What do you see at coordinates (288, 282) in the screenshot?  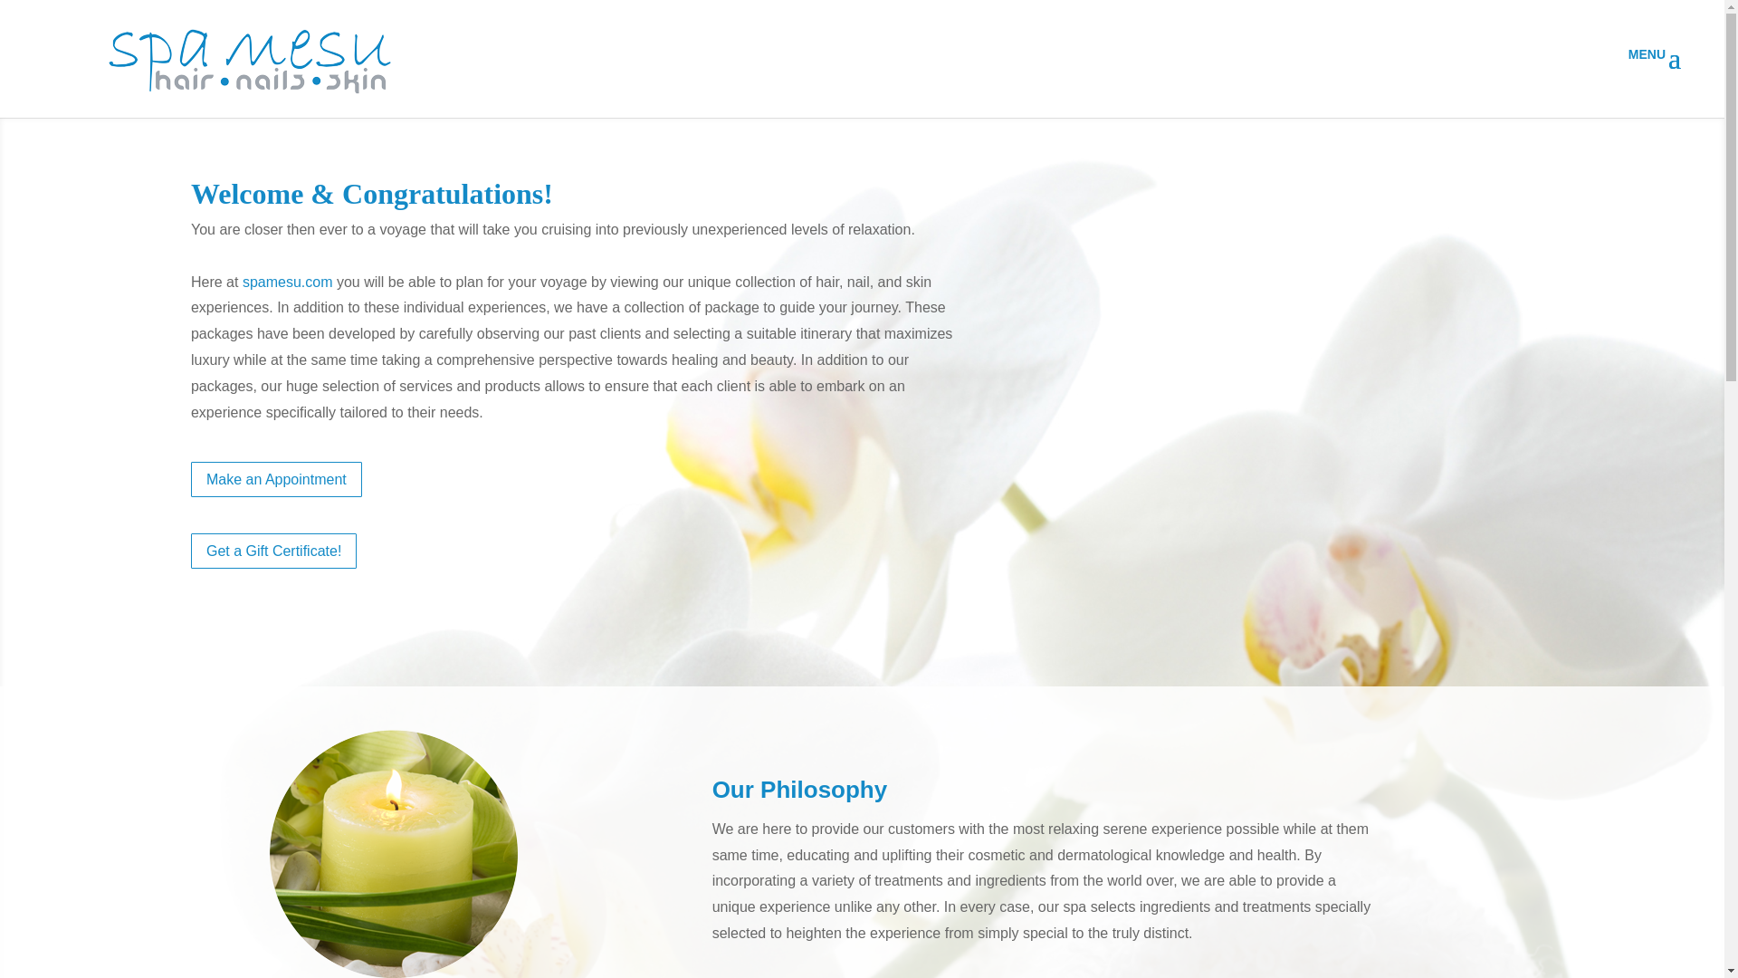 I see `spamesu.com` at bounding box center [288, 282].